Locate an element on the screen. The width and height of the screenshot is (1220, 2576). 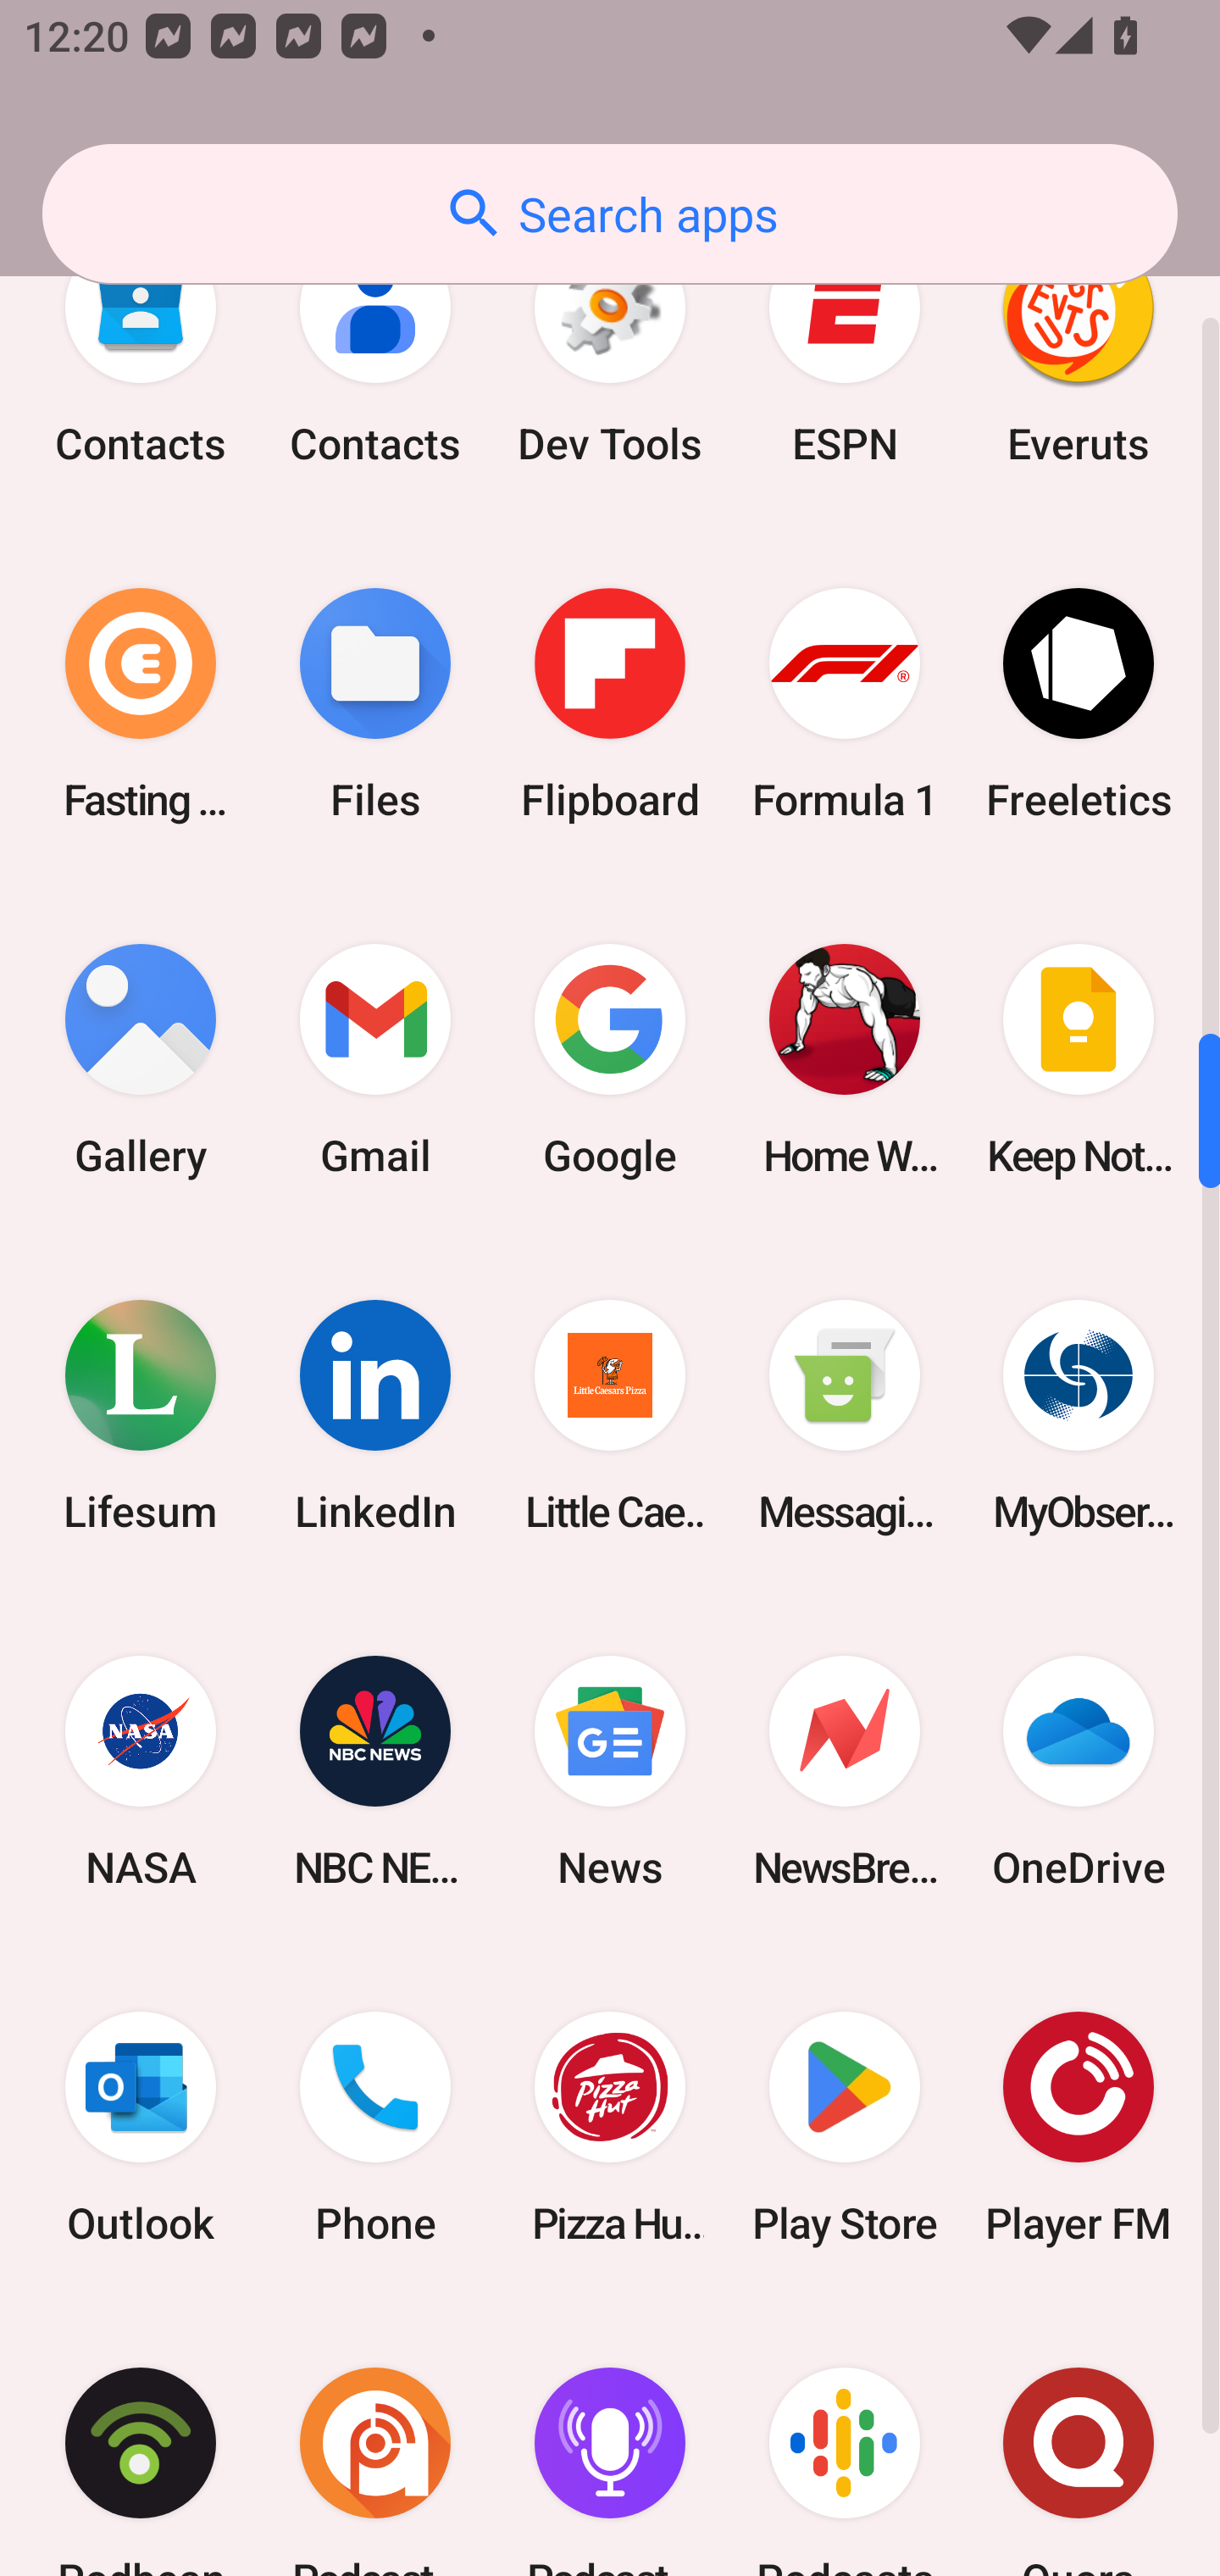
Podbean is located at coordinates (141, 2440).